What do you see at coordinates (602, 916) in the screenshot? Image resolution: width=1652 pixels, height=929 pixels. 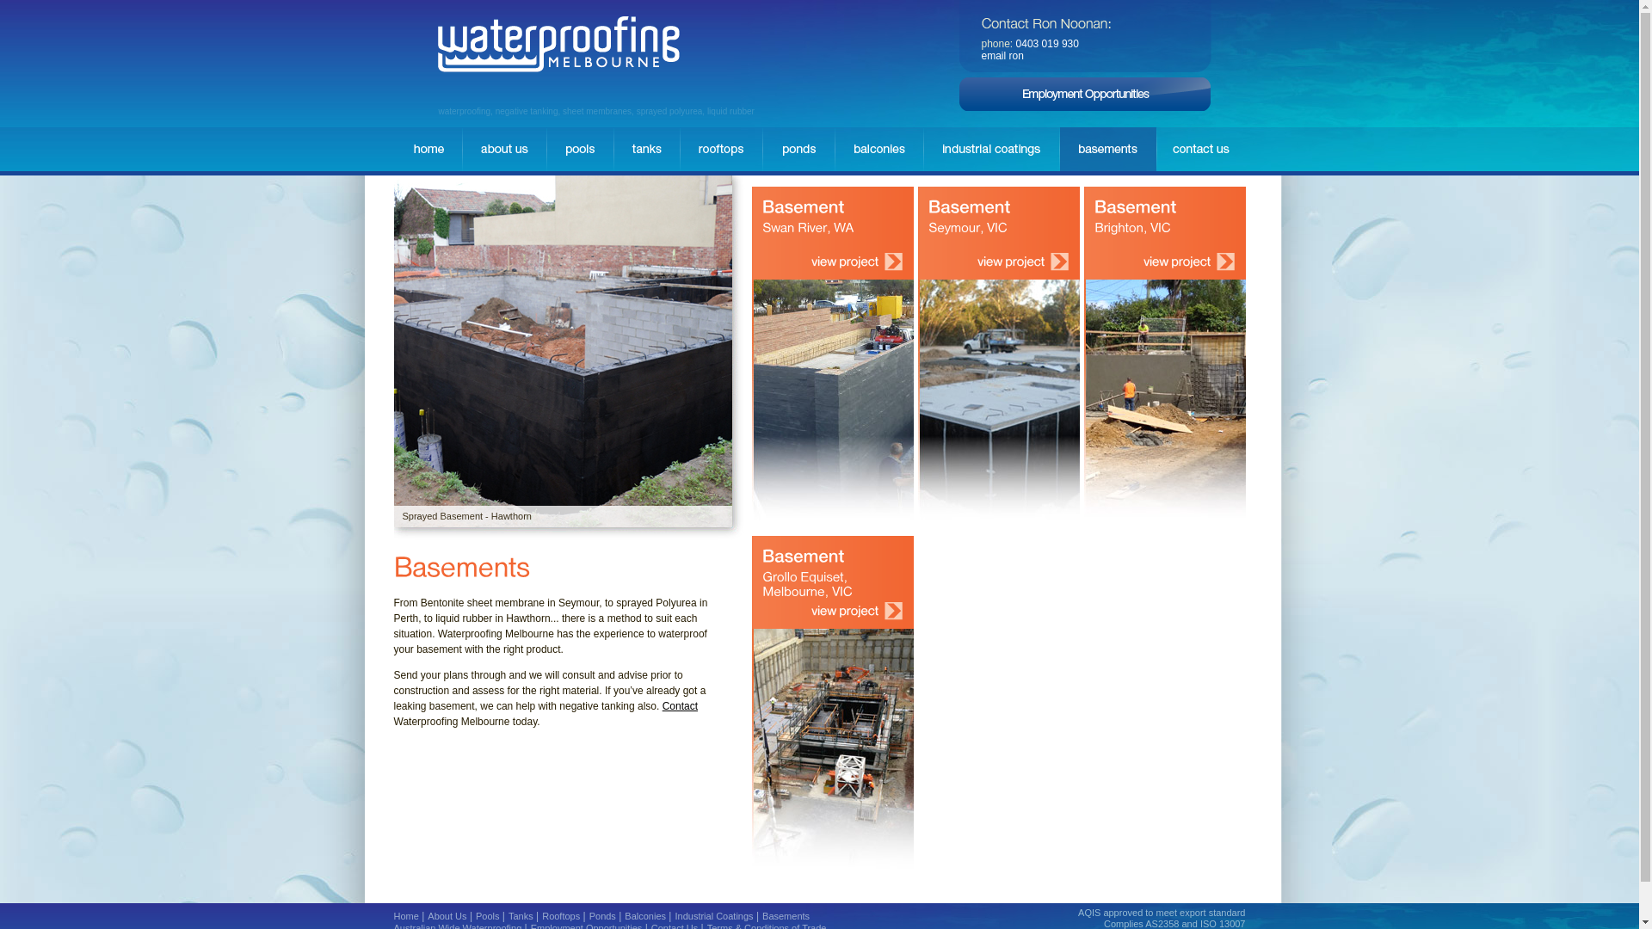 I see `Ponds` at bounding box center [602, 916].